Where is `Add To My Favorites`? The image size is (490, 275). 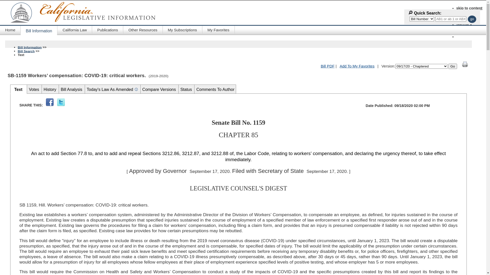
Add To My Favorites is located at coordinates (357, 66).